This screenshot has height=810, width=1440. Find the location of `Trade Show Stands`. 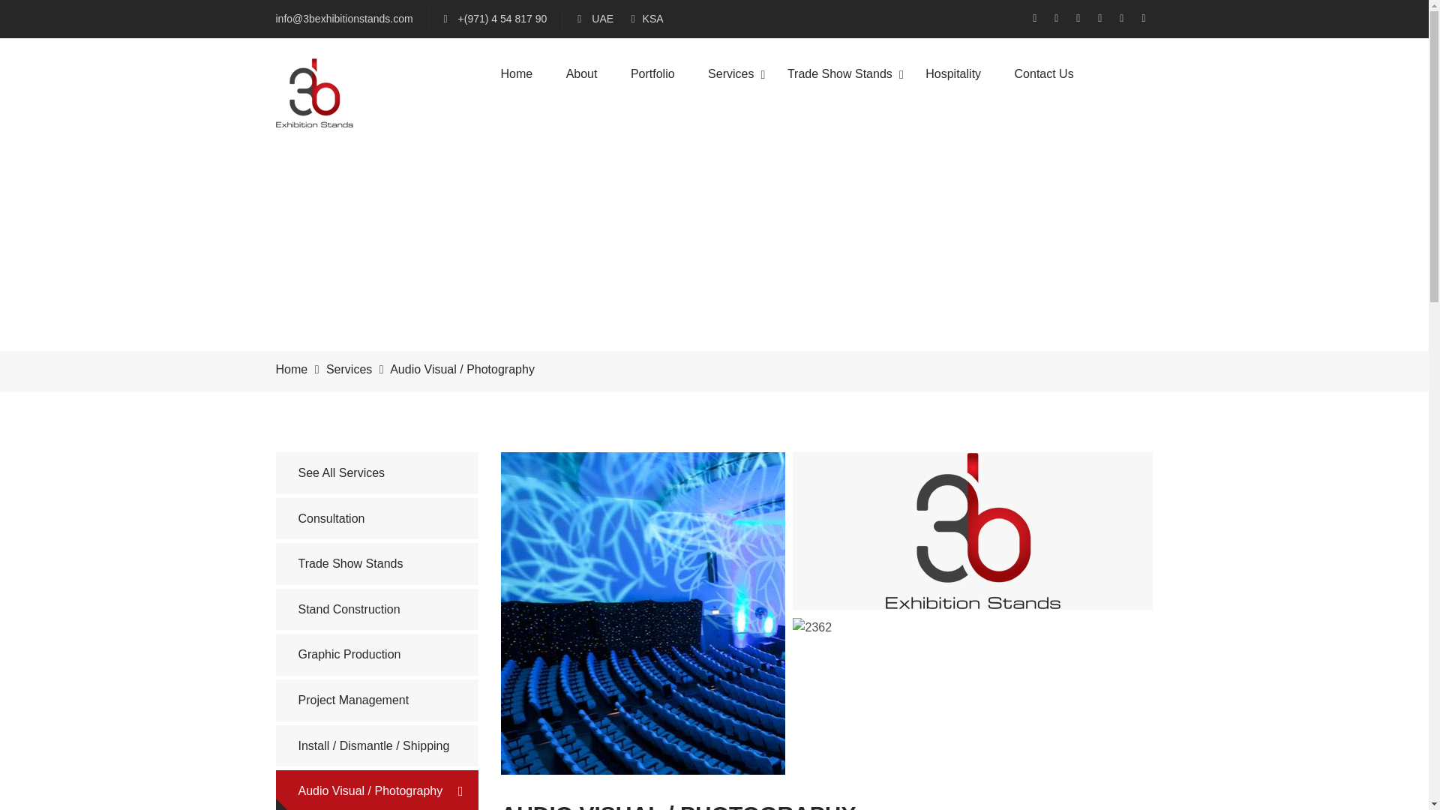

Trade Show Stands is located at coordinates (840, 73).